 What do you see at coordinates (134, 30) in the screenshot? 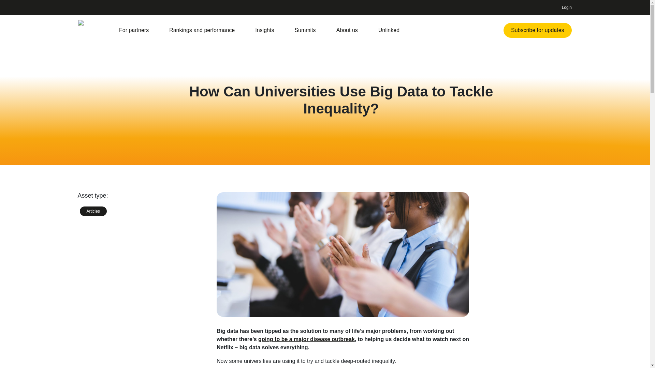
I see `For partners` at bounding box center [134, 30].